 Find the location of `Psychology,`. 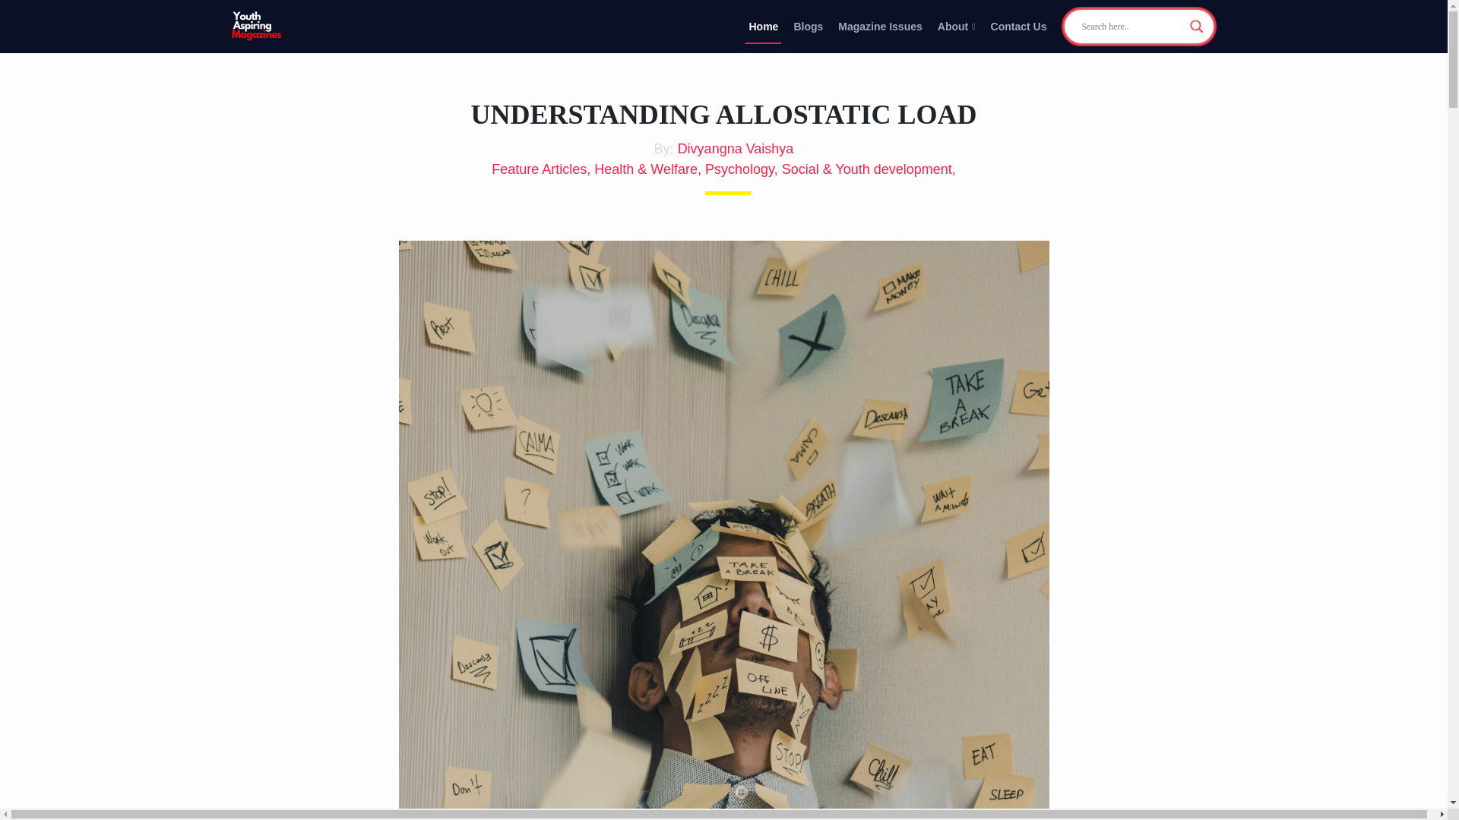

Psychology, is located at coordinates (743, 169).